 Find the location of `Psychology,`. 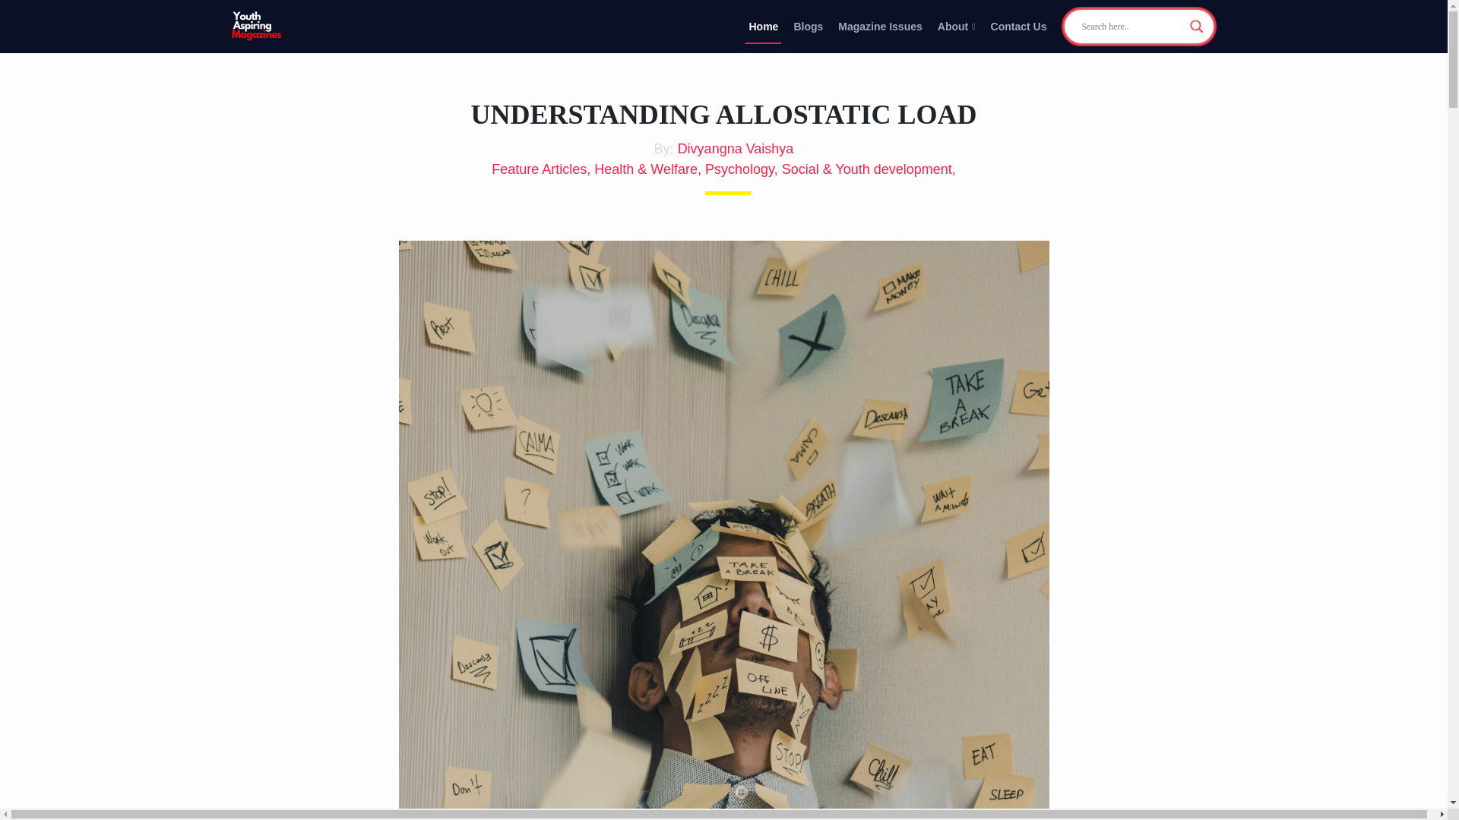

Psychology, is located at coordinates (743, 169).